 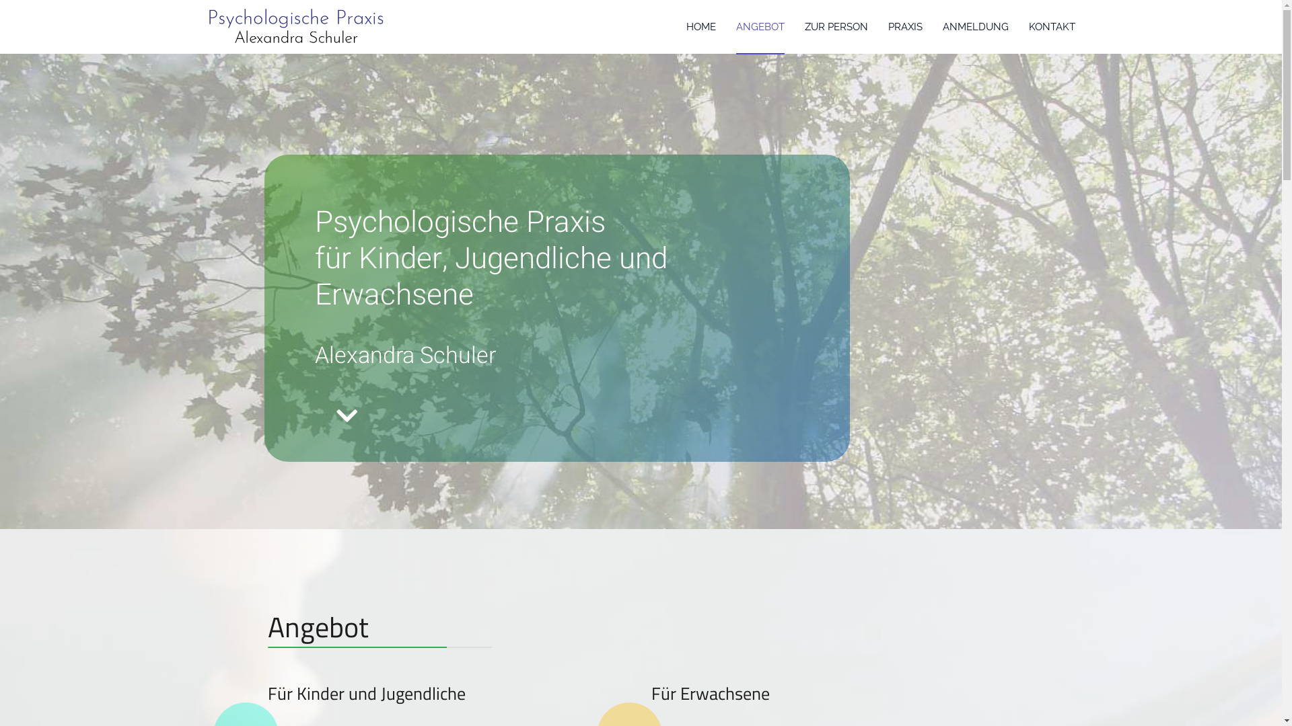 What do you see at coordinates (904, 27) in the screenshot?
I see `PRAXIS` at bounding box center [904, 27].